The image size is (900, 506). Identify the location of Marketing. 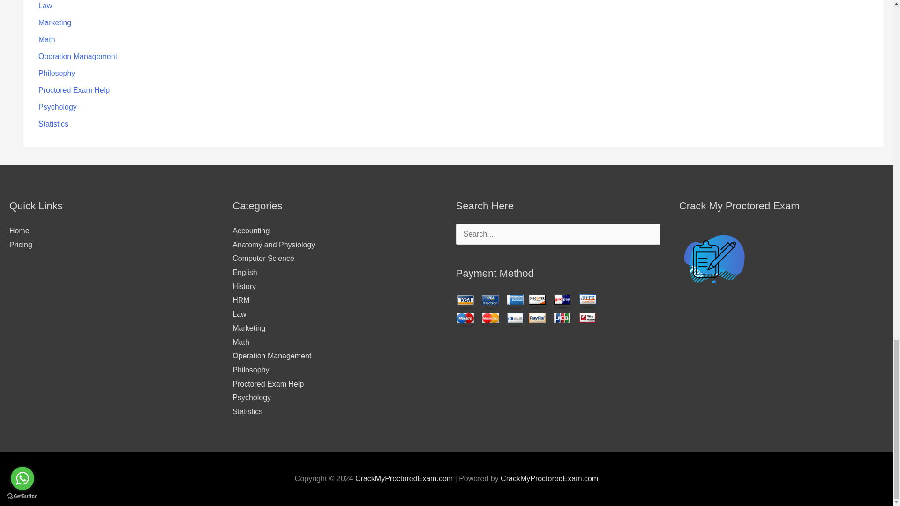
(54, 22).